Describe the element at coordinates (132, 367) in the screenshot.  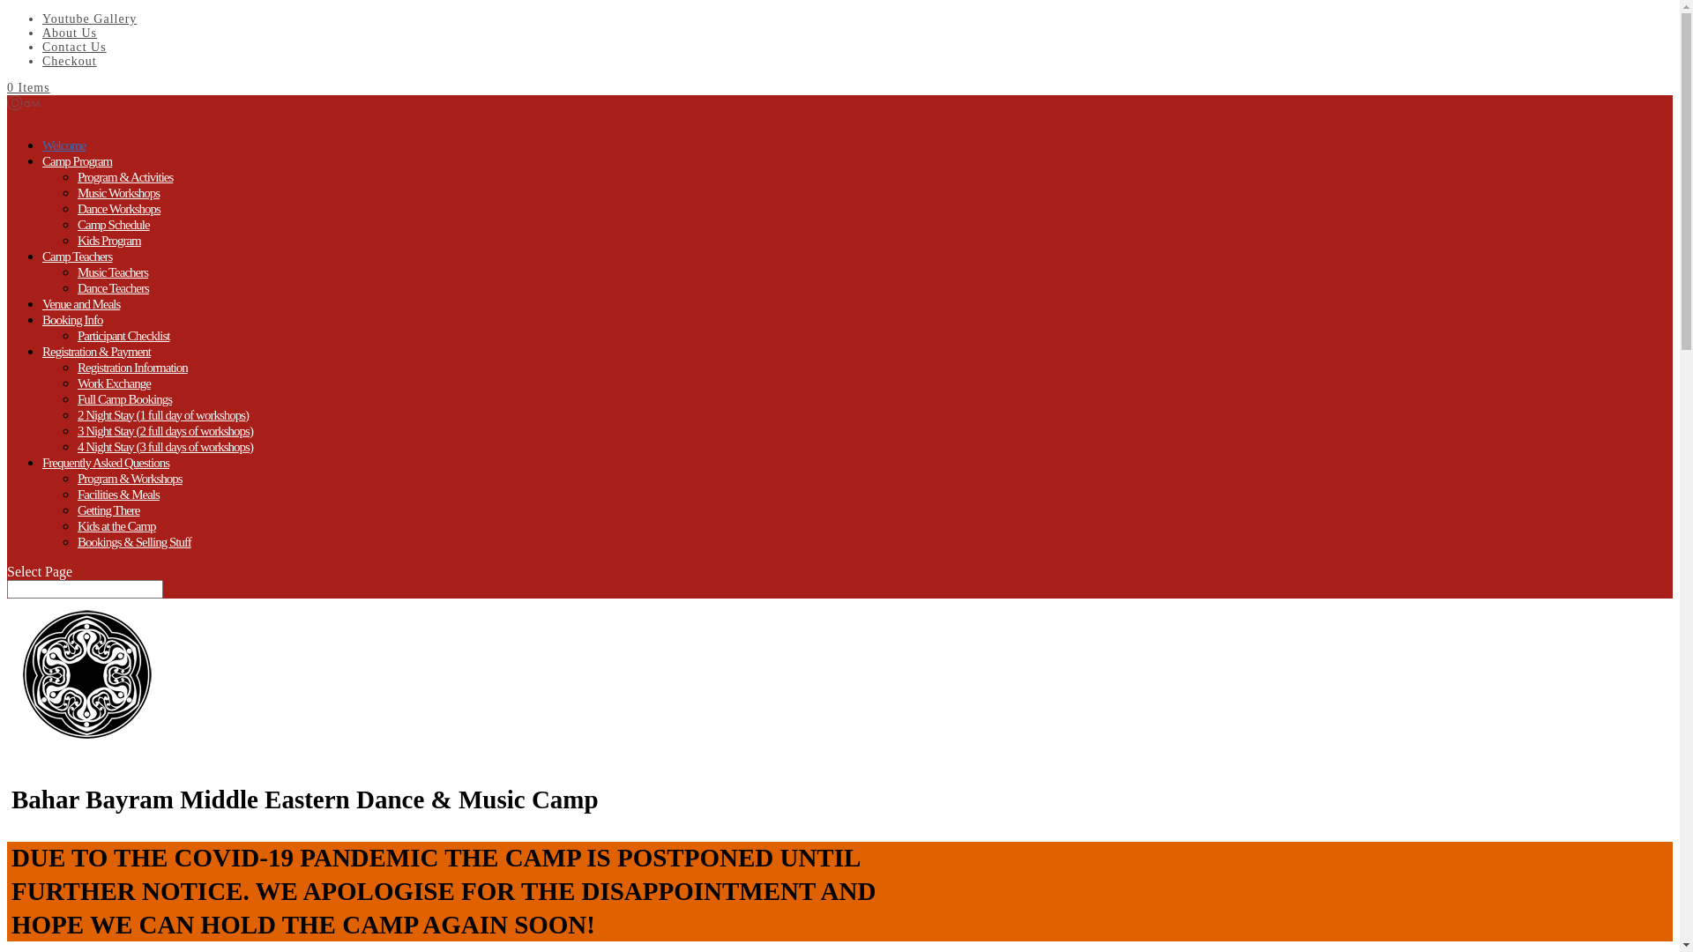
I see `Registration Information` at that location.